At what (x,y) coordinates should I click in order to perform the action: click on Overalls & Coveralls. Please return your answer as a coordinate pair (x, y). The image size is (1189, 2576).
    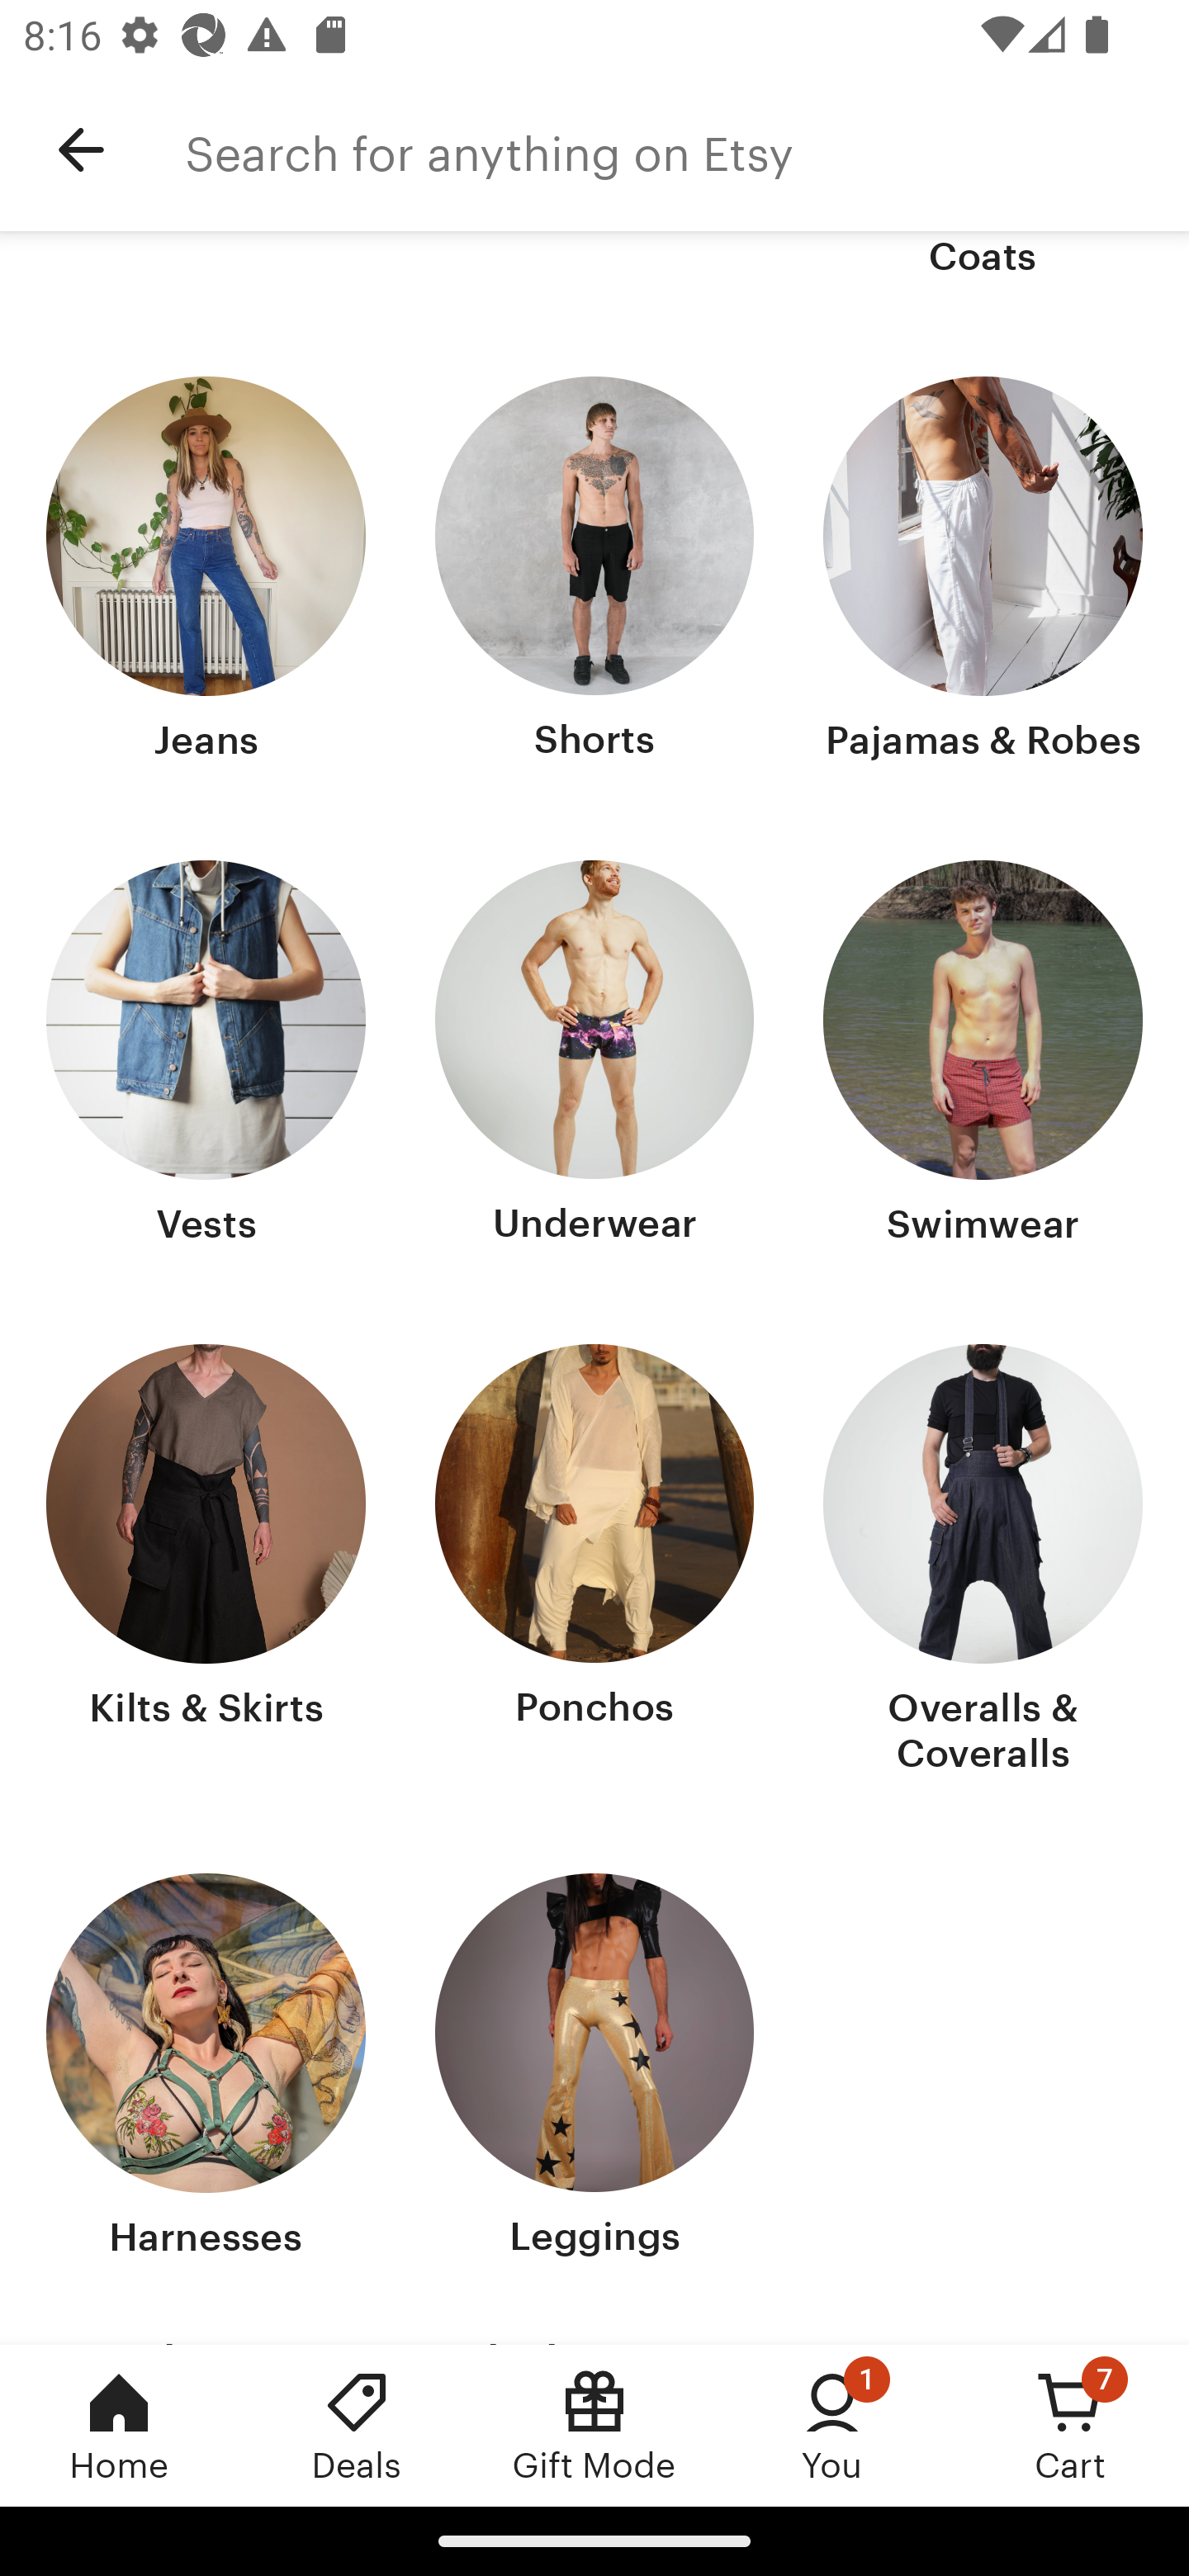
    Looking at the image, I should click on (983, 1562).